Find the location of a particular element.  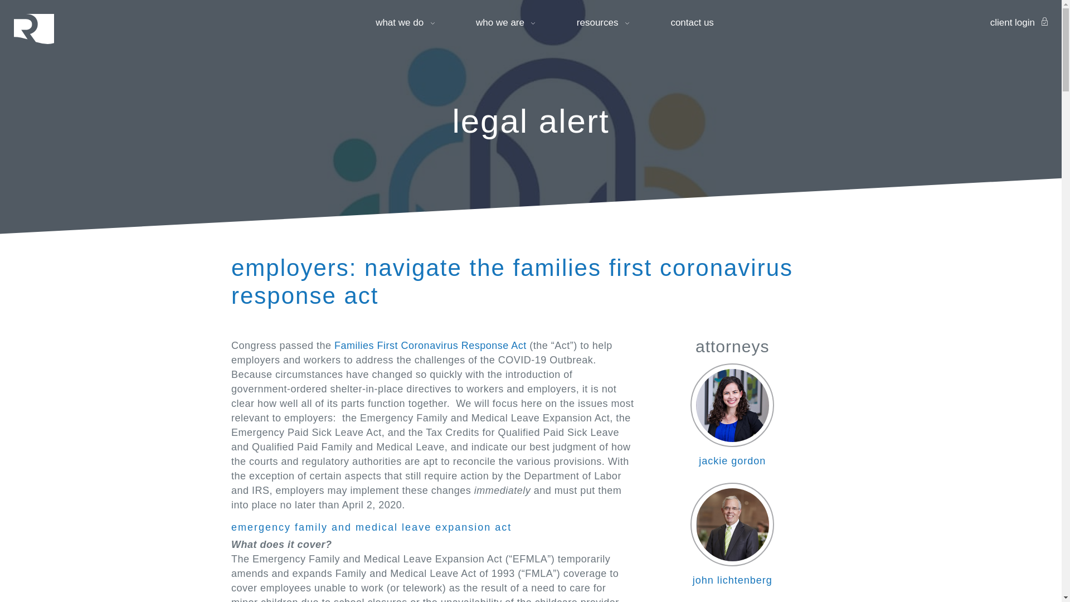

View resources menu is located at coordinates (603, 22).